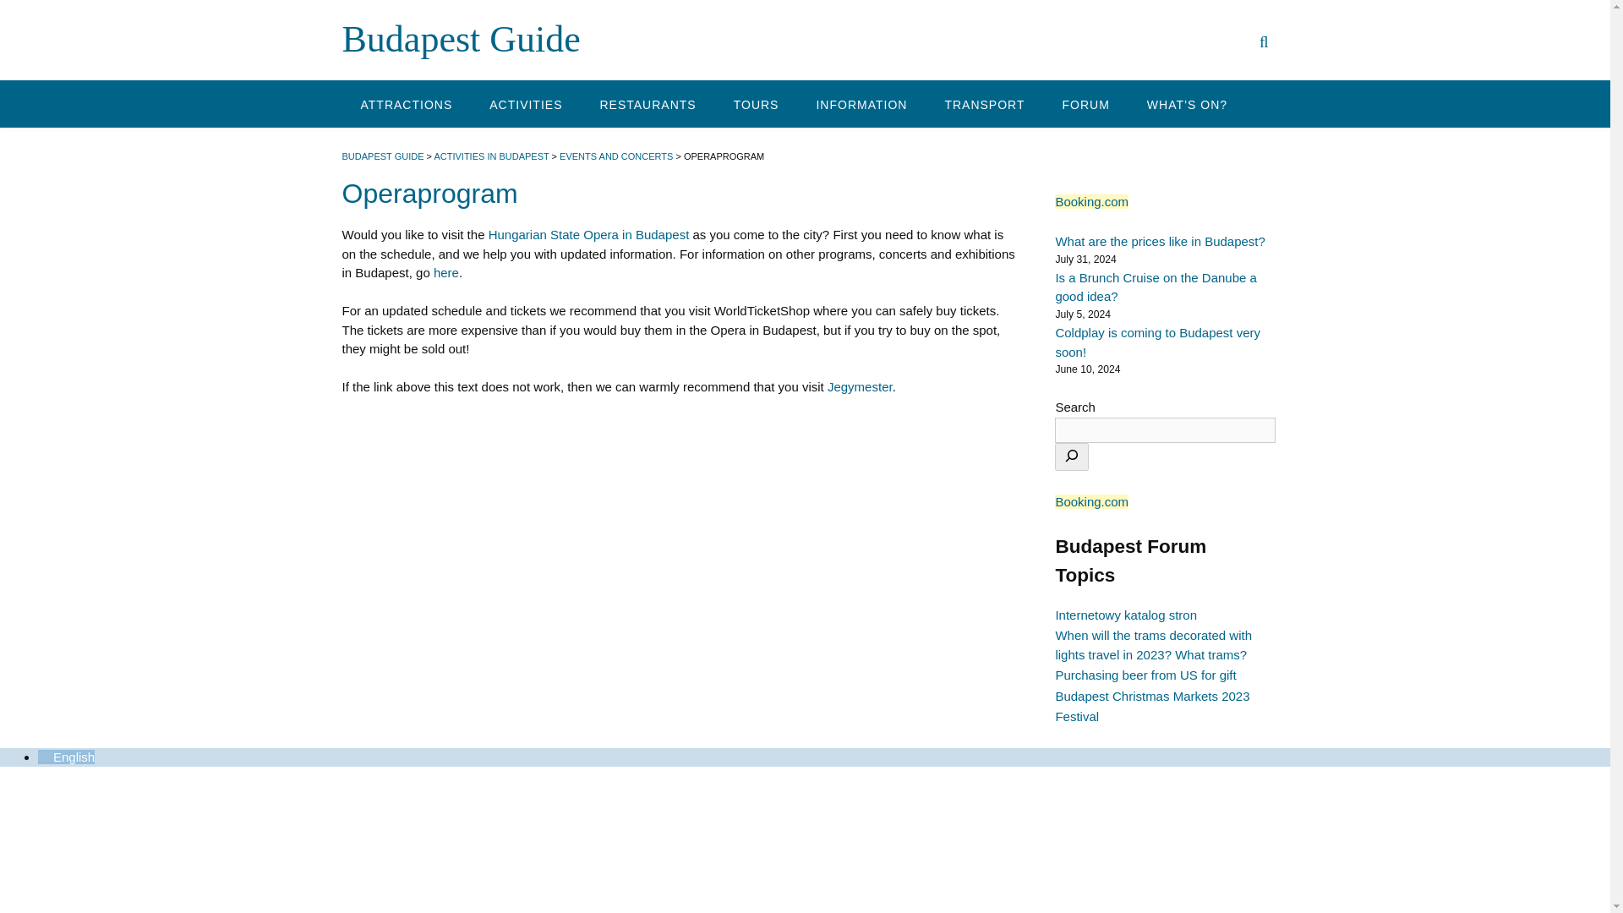 The width and height of the screenshot is (1623, 913). Describe the element at coordinates (460, 39) in the screenshot. I see `Budapest Guide` at that location.